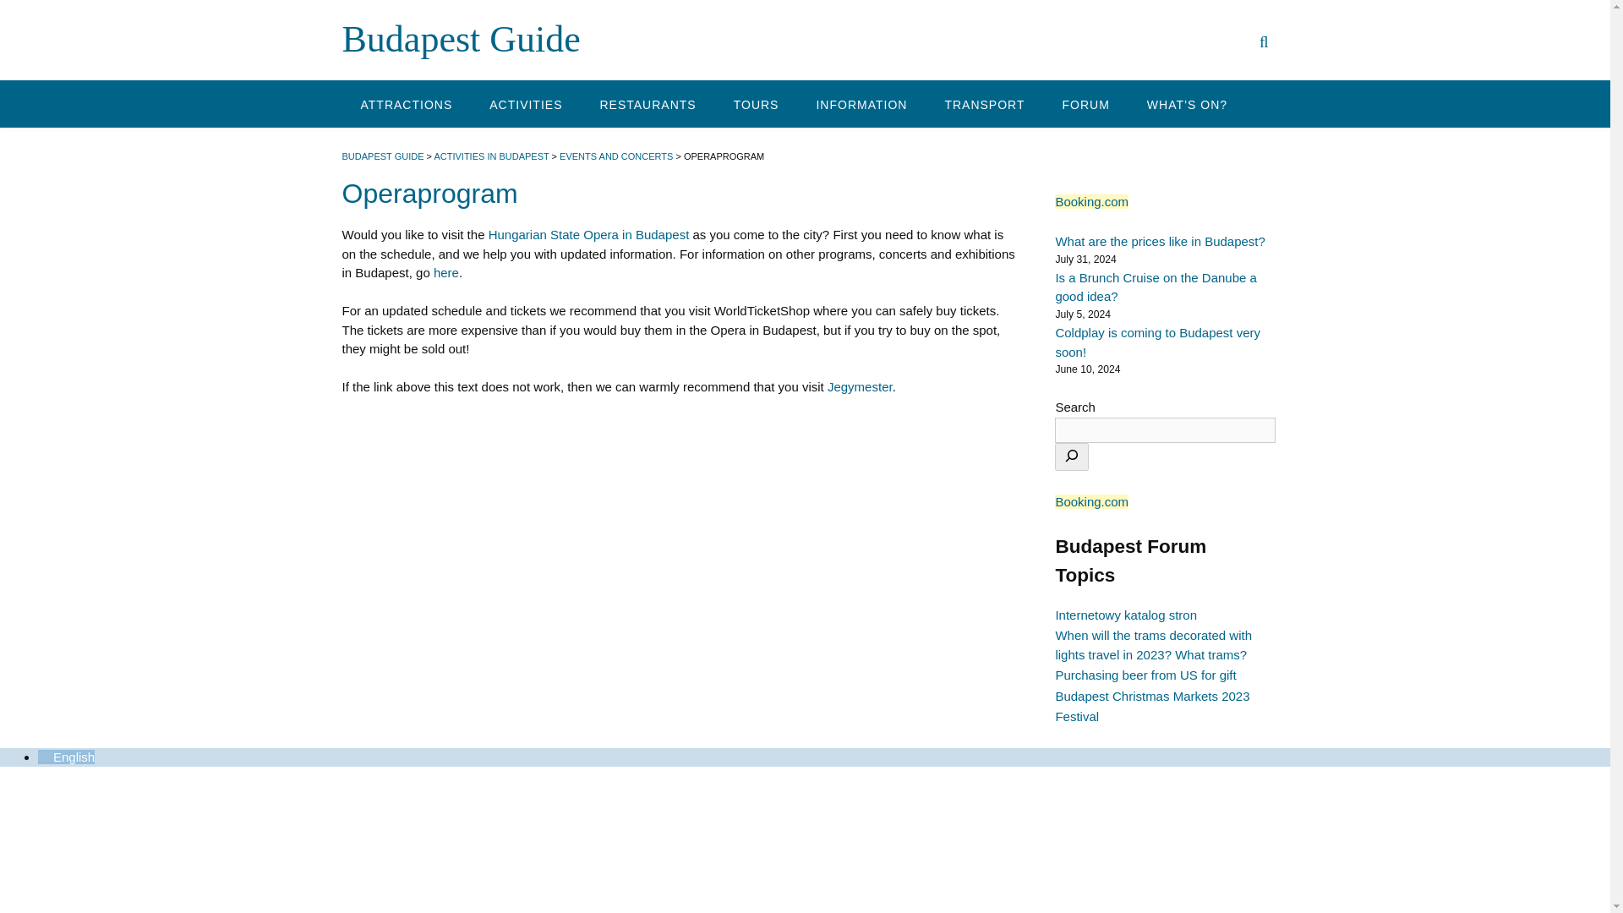 The width and height of the screenshot is (1623, 913). Describe the element at coordinates (460, 39) in the screenshot. I see `Budapest Guide` at that location.